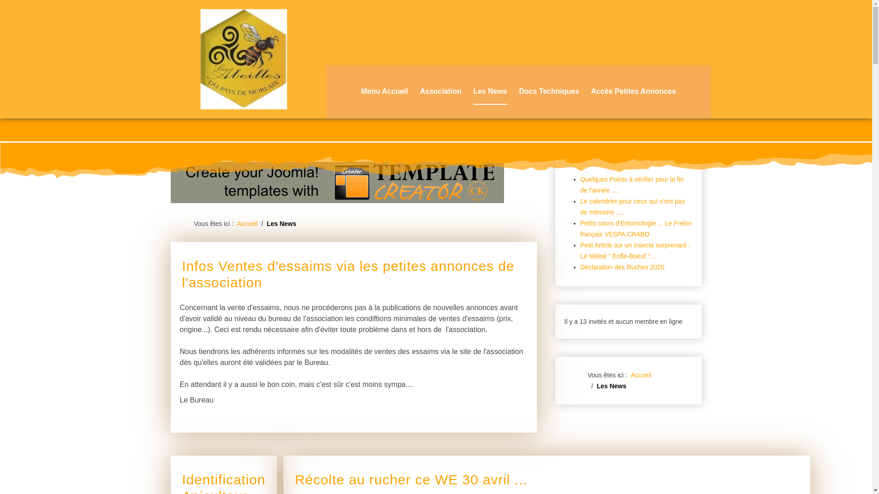 The width and height of the screenshot is (879, 494). What do you see at coordinates (247, 224) in the screenshot?
I see `Accueil` at bounding box center [247, 224].